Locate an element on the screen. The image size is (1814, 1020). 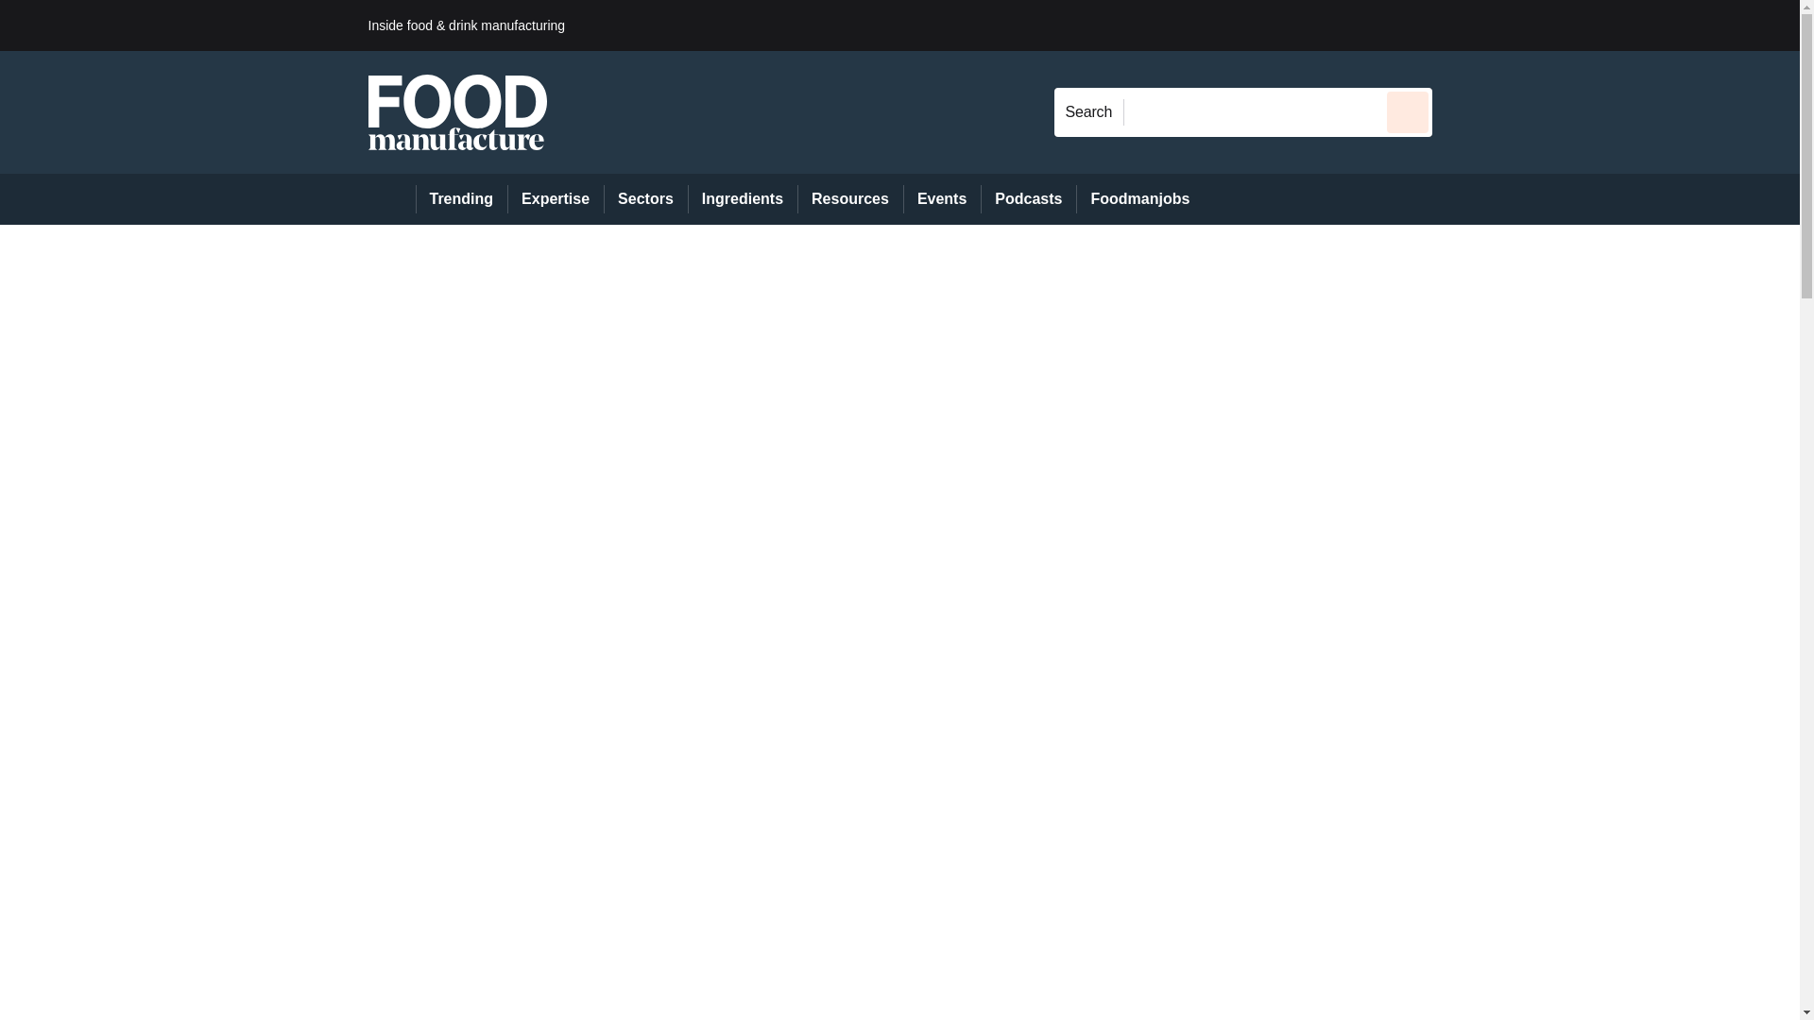
Trending is located at coordinates (461, 198).